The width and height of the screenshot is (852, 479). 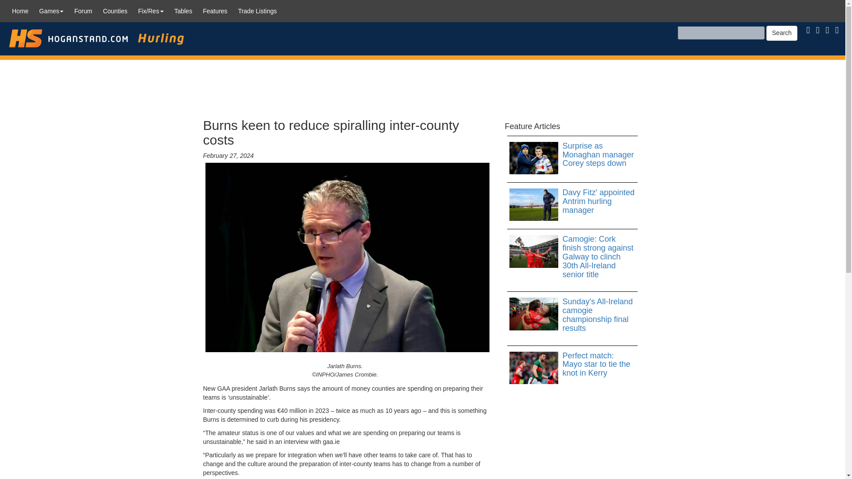 I want to click on Davy Fitz' appointed Antrim hurling manager, so click(x=572, y=201).